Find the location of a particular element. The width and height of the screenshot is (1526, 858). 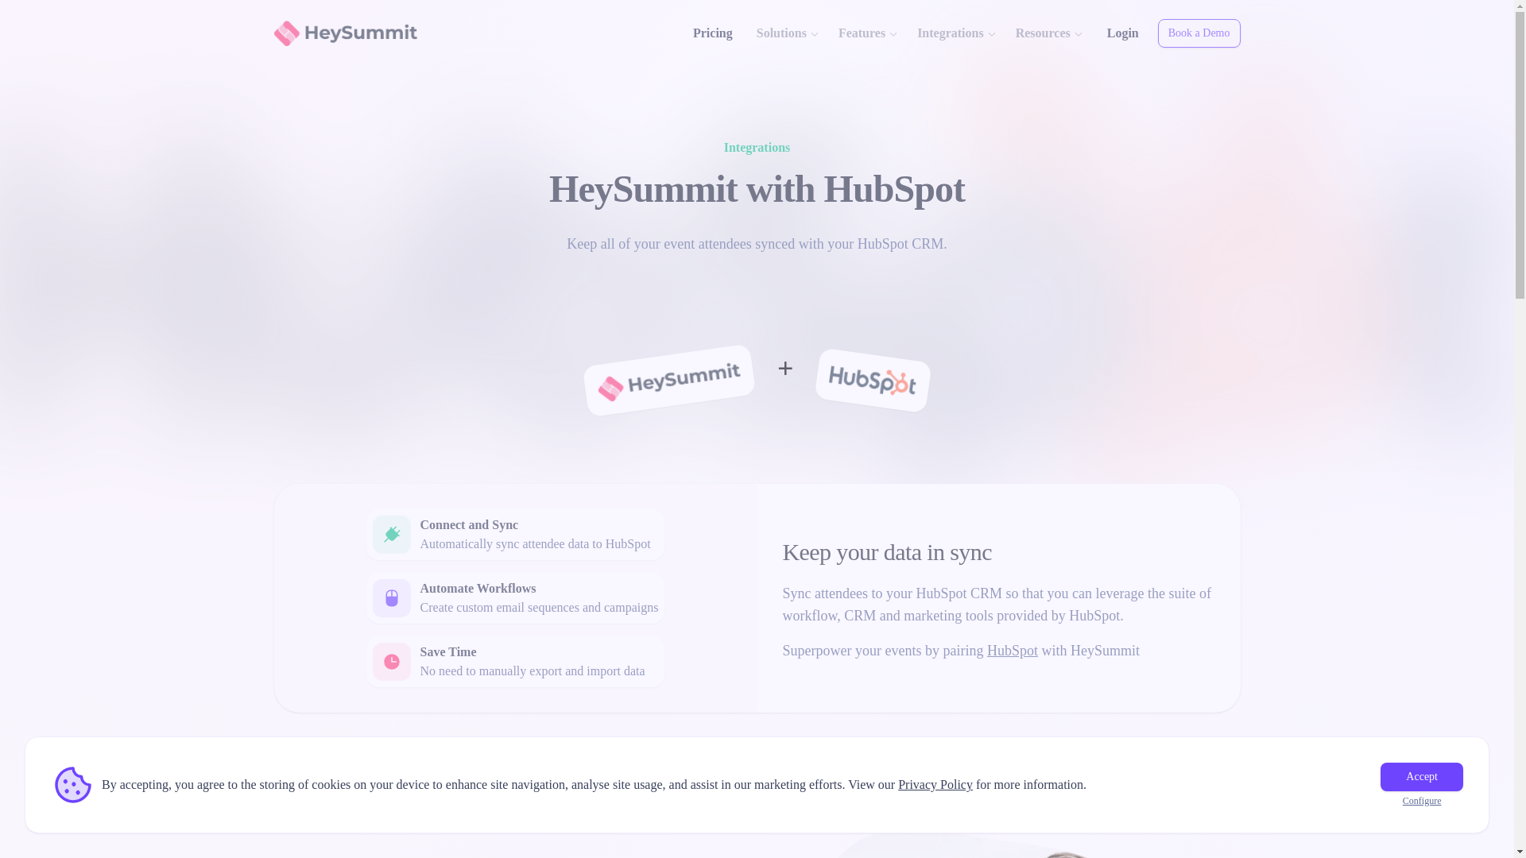

Book a Demo is located at coordinates (1199, 33).